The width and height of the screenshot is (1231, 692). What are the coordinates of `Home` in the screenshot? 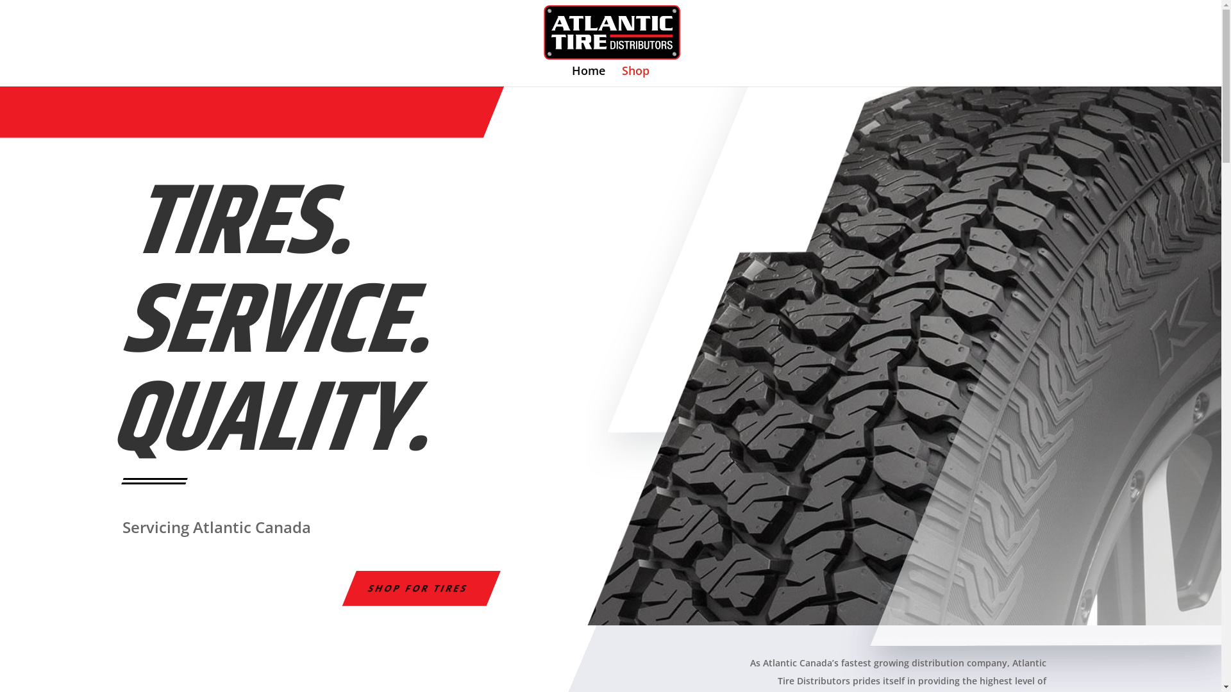 It's located at (589, 76).